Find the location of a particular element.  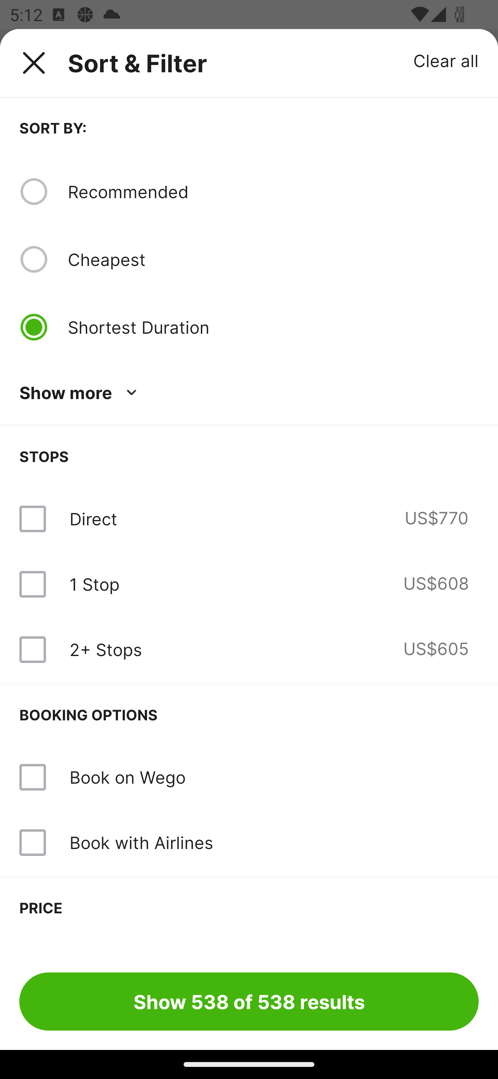

2+ Stops is located at coordinates (105, 649).